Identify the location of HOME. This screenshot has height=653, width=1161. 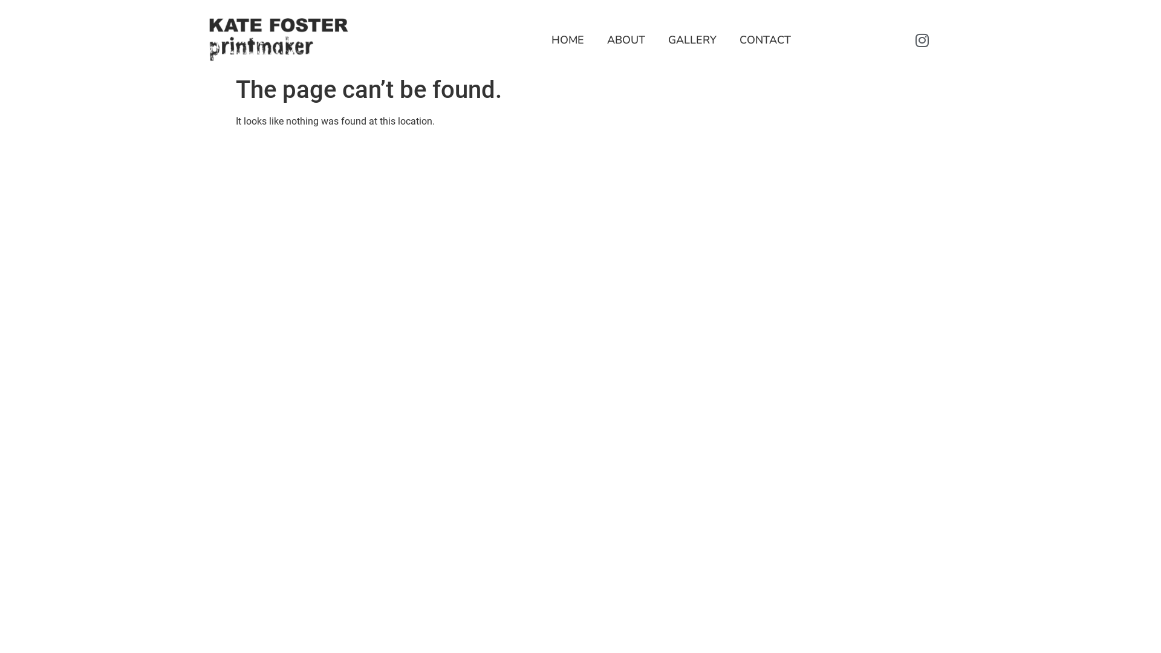
(568, 40).